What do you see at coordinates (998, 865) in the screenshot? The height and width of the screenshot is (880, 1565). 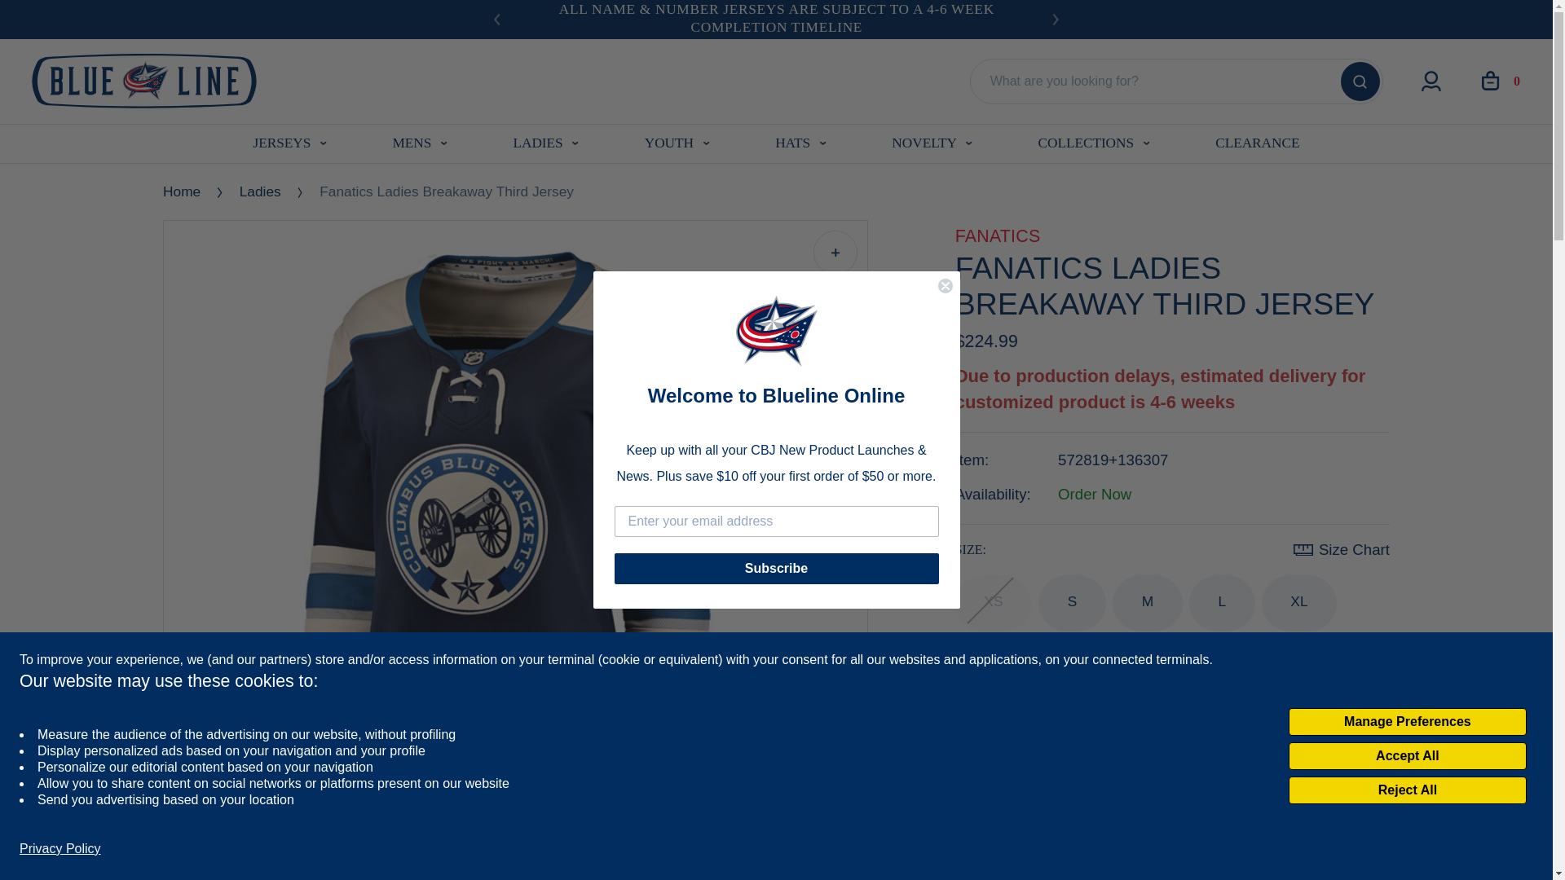 I see `0` at bounding box center [998, 865].